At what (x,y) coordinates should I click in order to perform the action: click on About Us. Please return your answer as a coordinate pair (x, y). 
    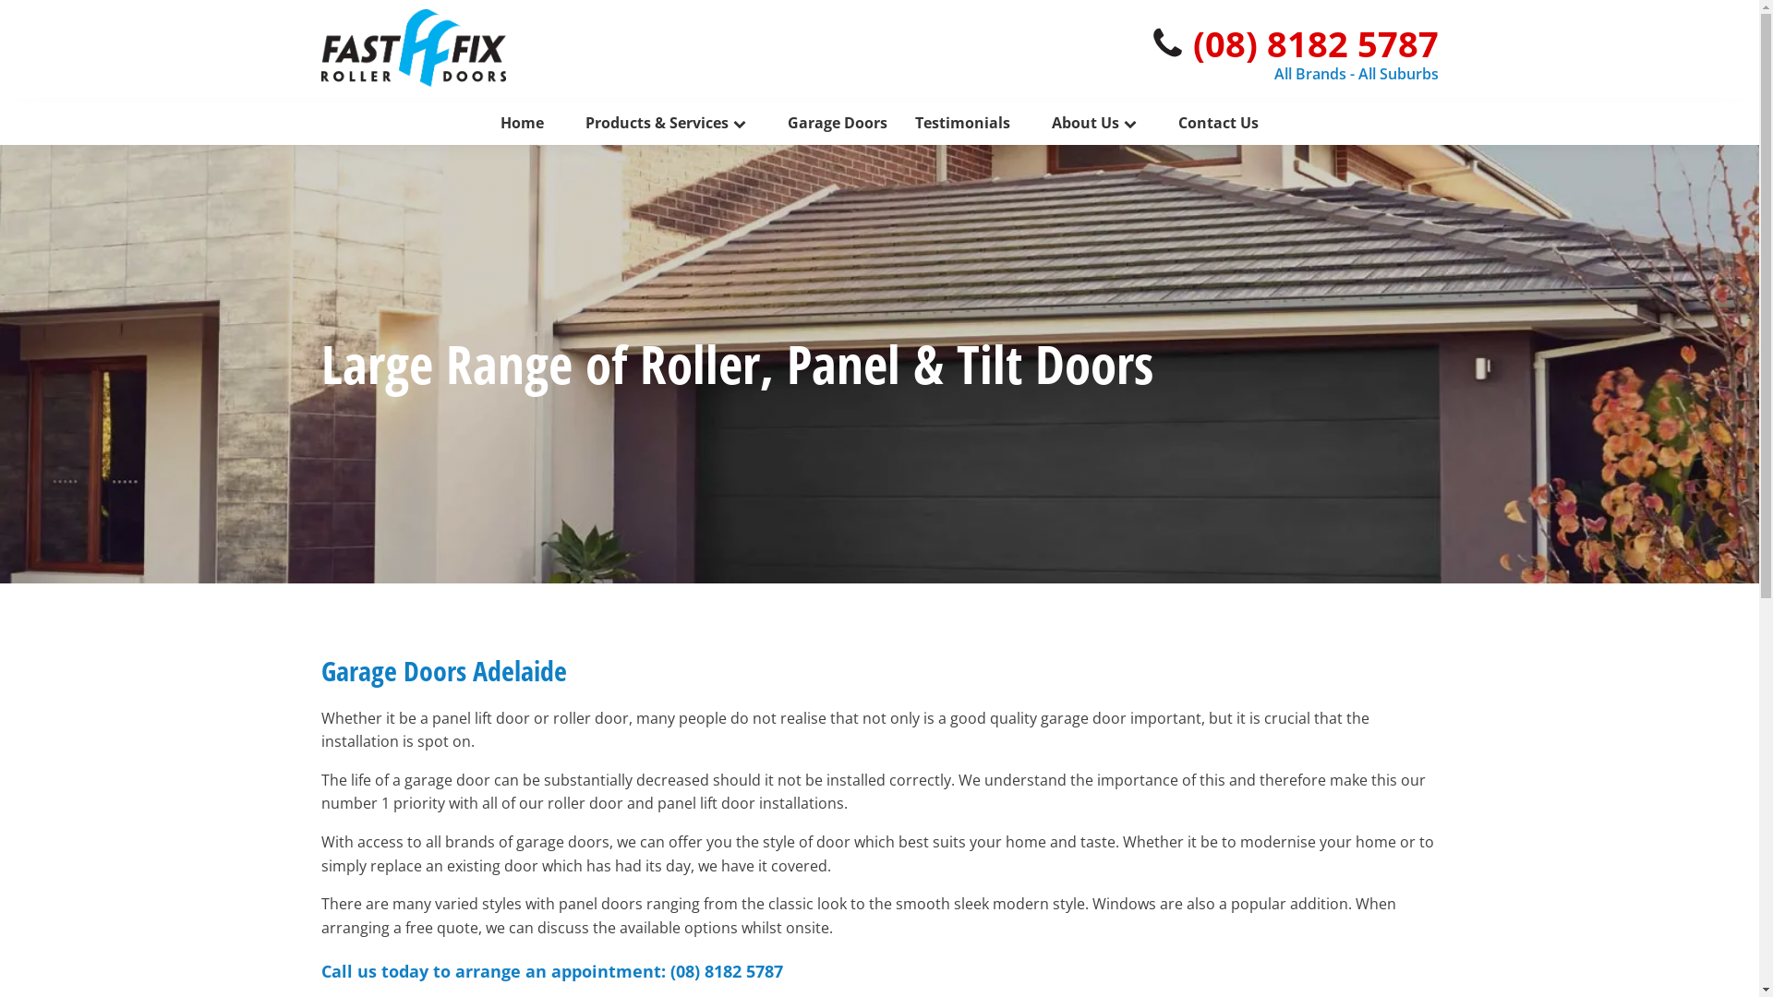
    Looking at the image, I should click on (1094, 124).